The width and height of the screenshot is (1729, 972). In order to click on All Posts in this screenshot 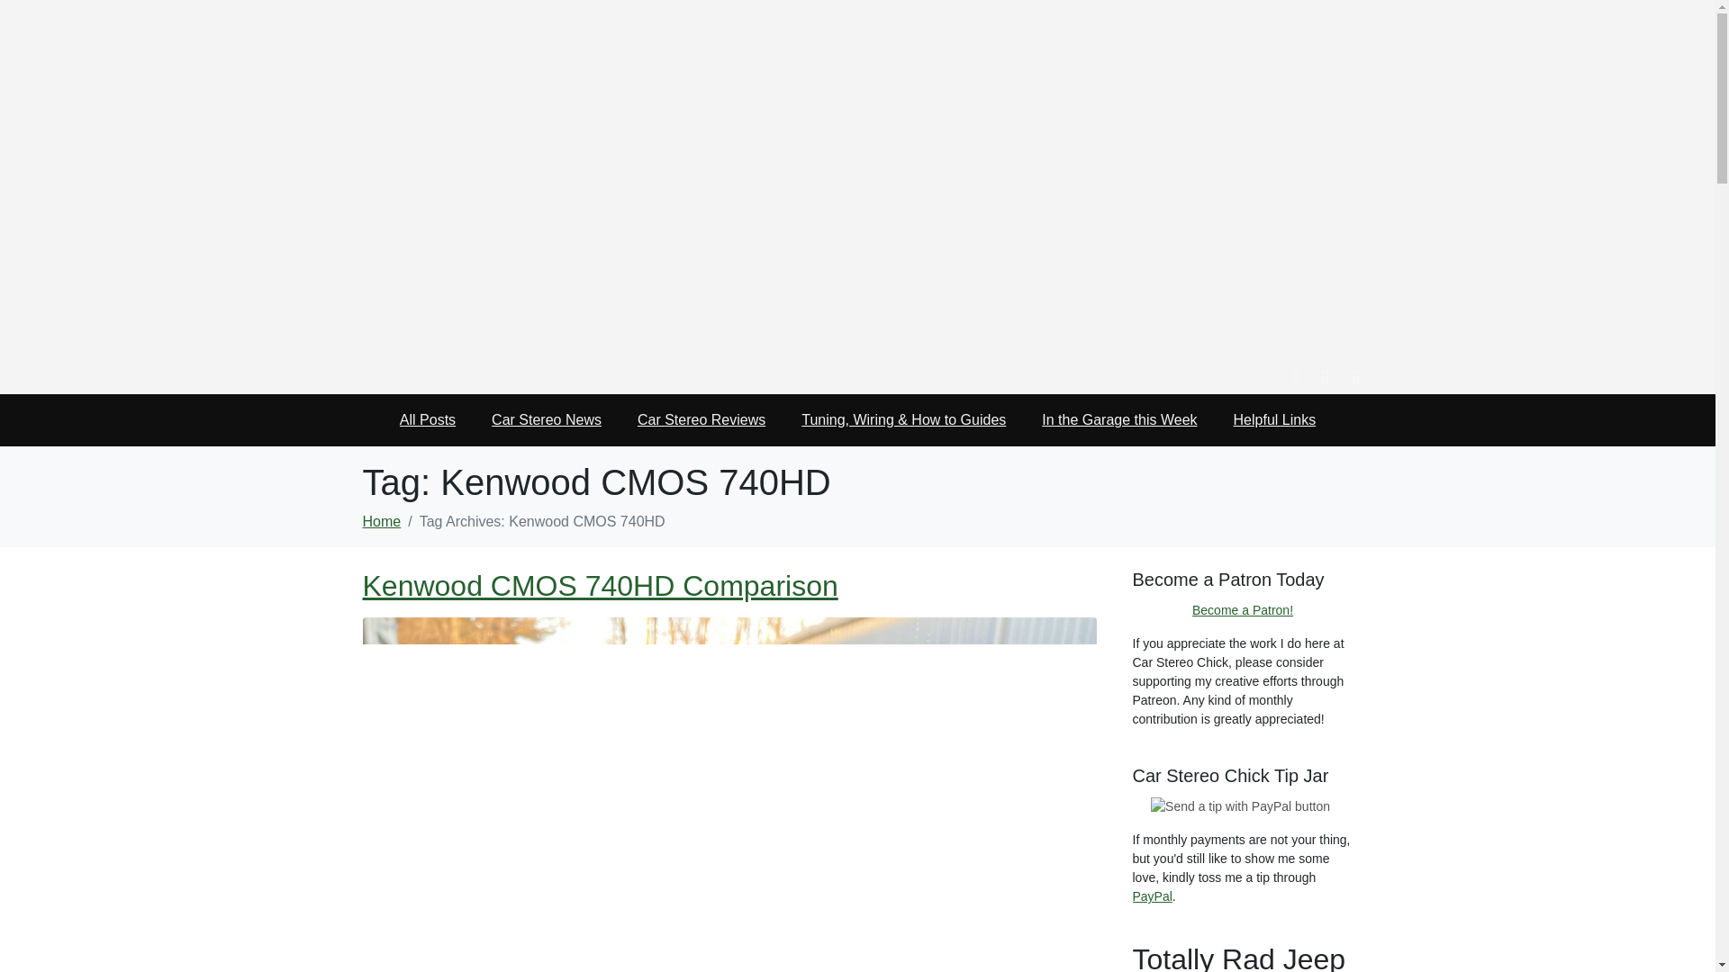, I will do `click(428, 420)`.